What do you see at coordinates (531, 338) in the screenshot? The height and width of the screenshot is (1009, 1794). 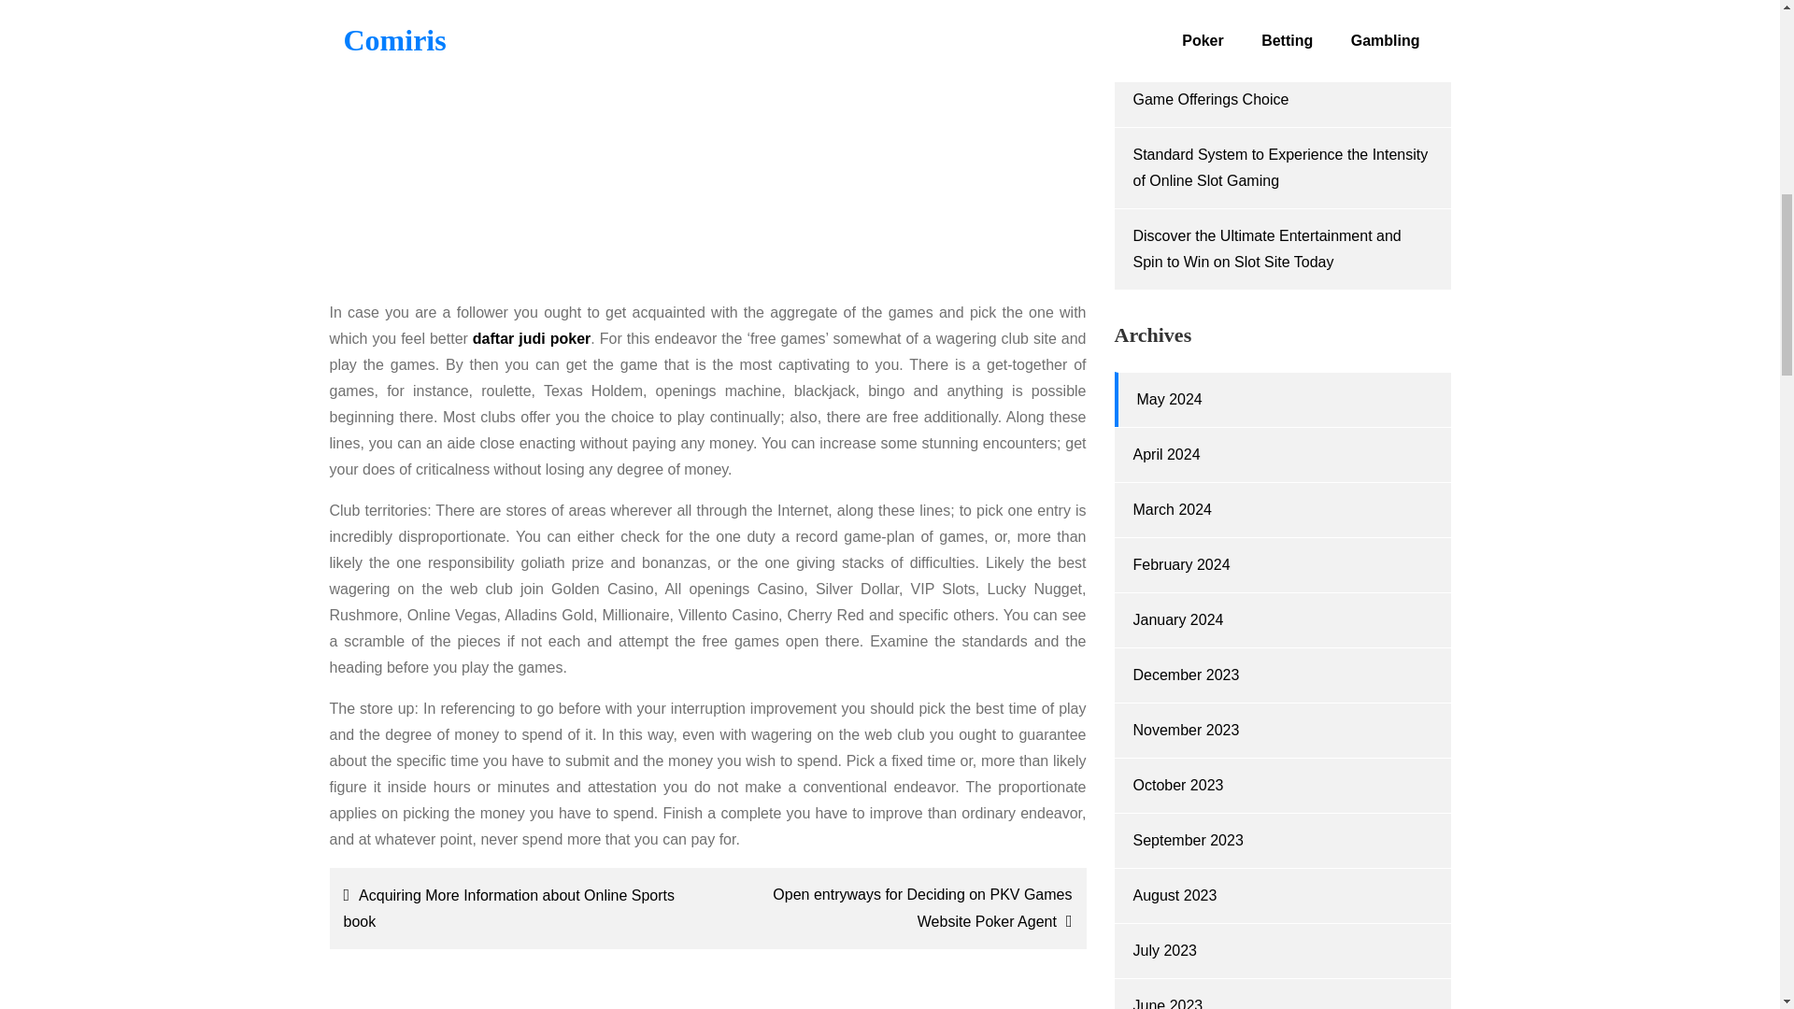 I see `daftar judi poker` at bounding box center [531, 338].